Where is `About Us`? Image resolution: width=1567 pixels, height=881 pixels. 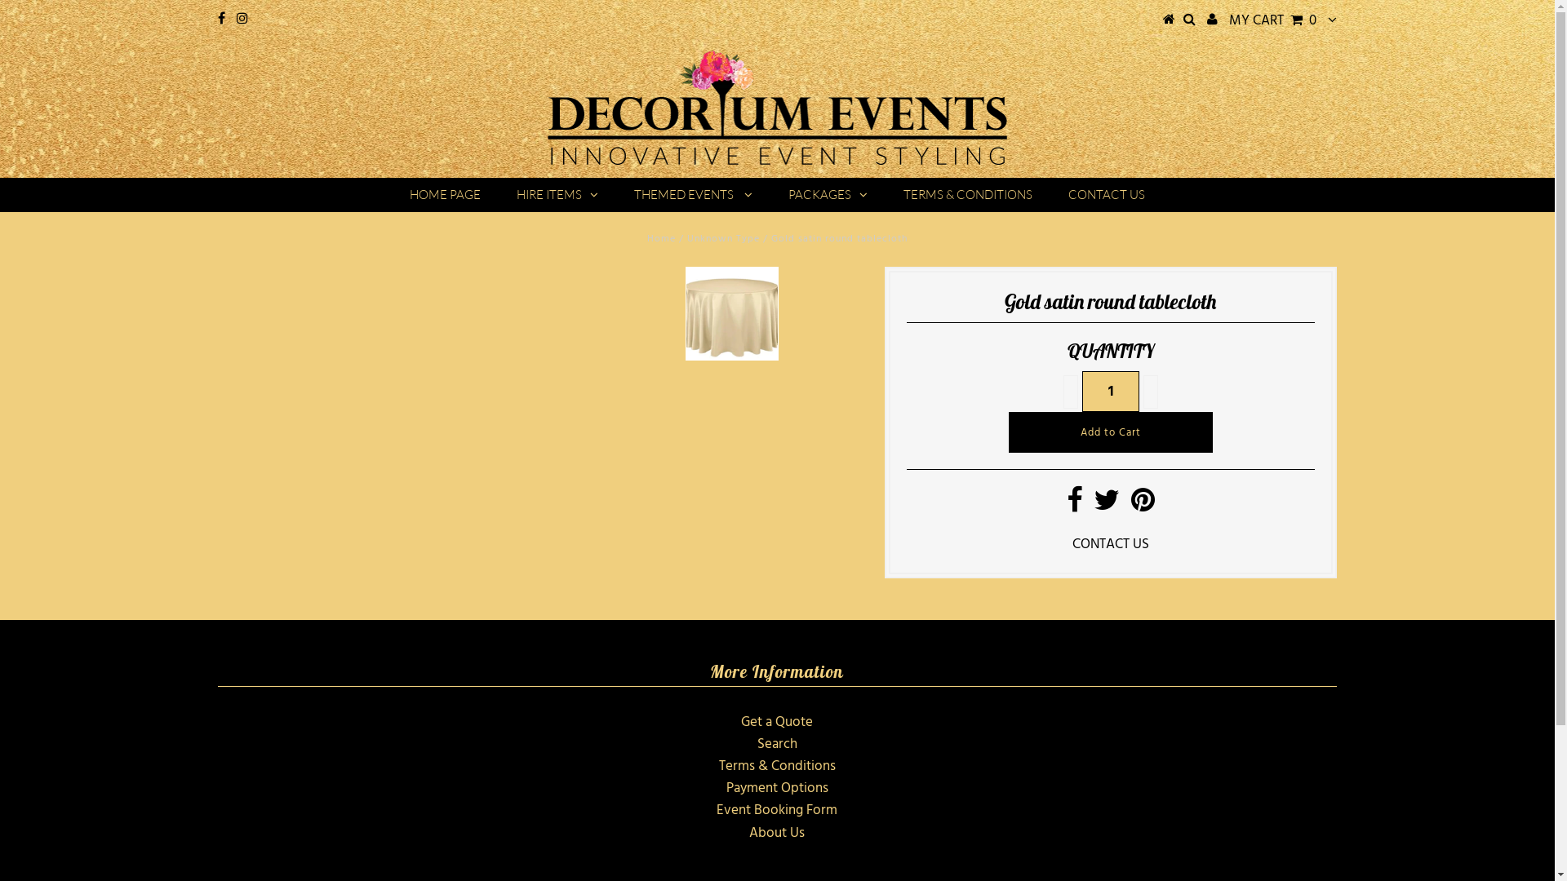
About Us is located at coordinates (777, 834).